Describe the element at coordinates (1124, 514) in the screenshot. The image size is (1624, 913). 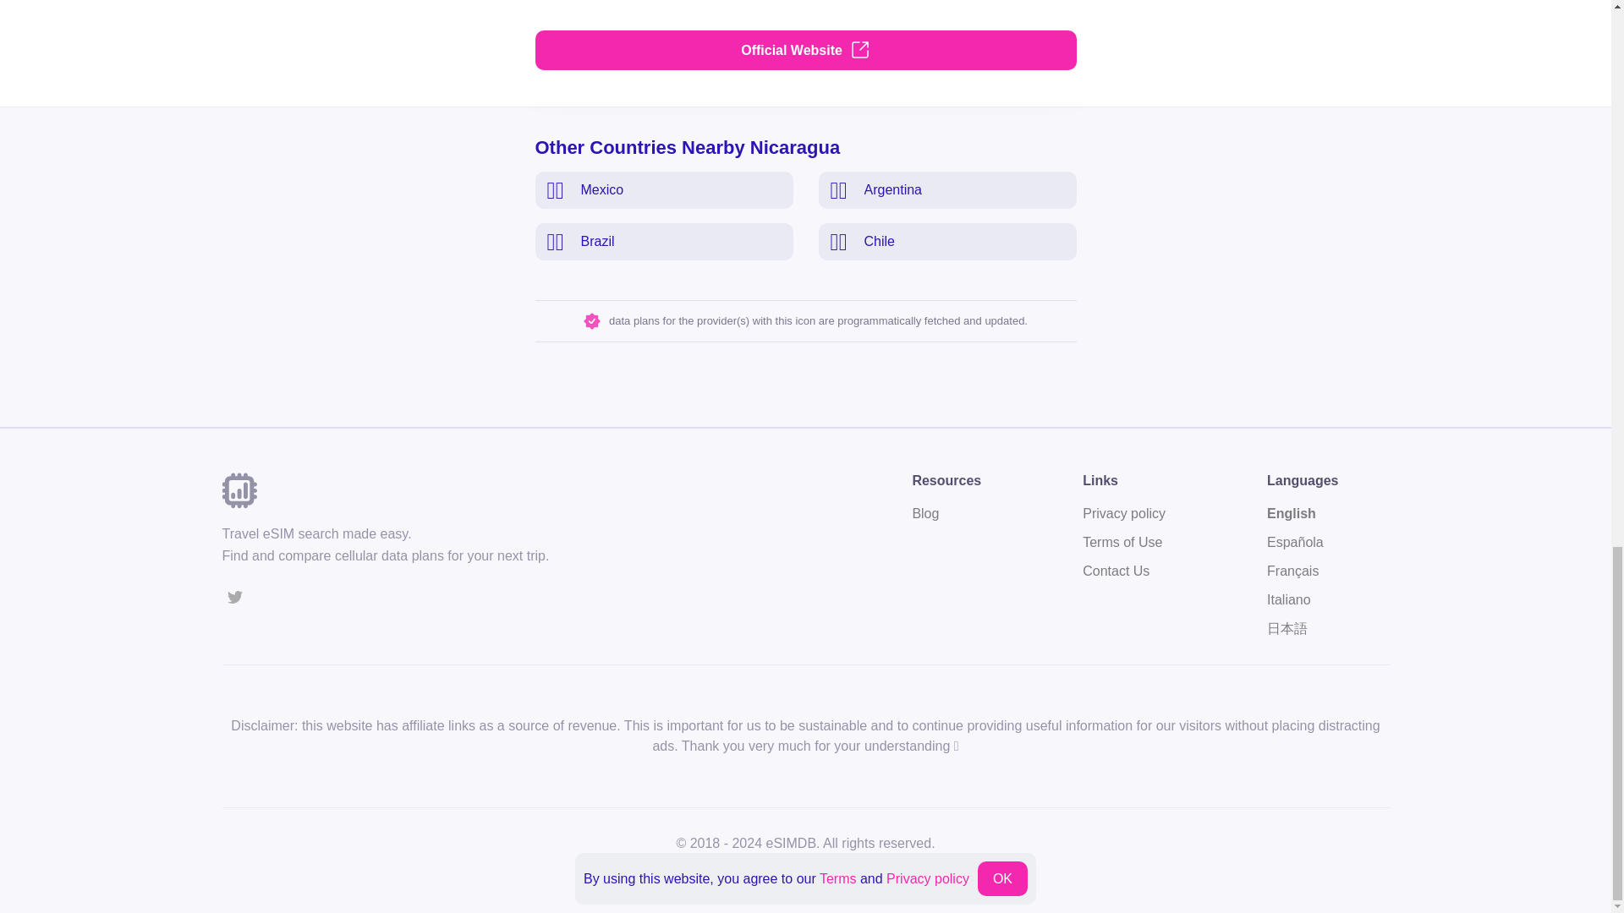
I see `English` at that location.